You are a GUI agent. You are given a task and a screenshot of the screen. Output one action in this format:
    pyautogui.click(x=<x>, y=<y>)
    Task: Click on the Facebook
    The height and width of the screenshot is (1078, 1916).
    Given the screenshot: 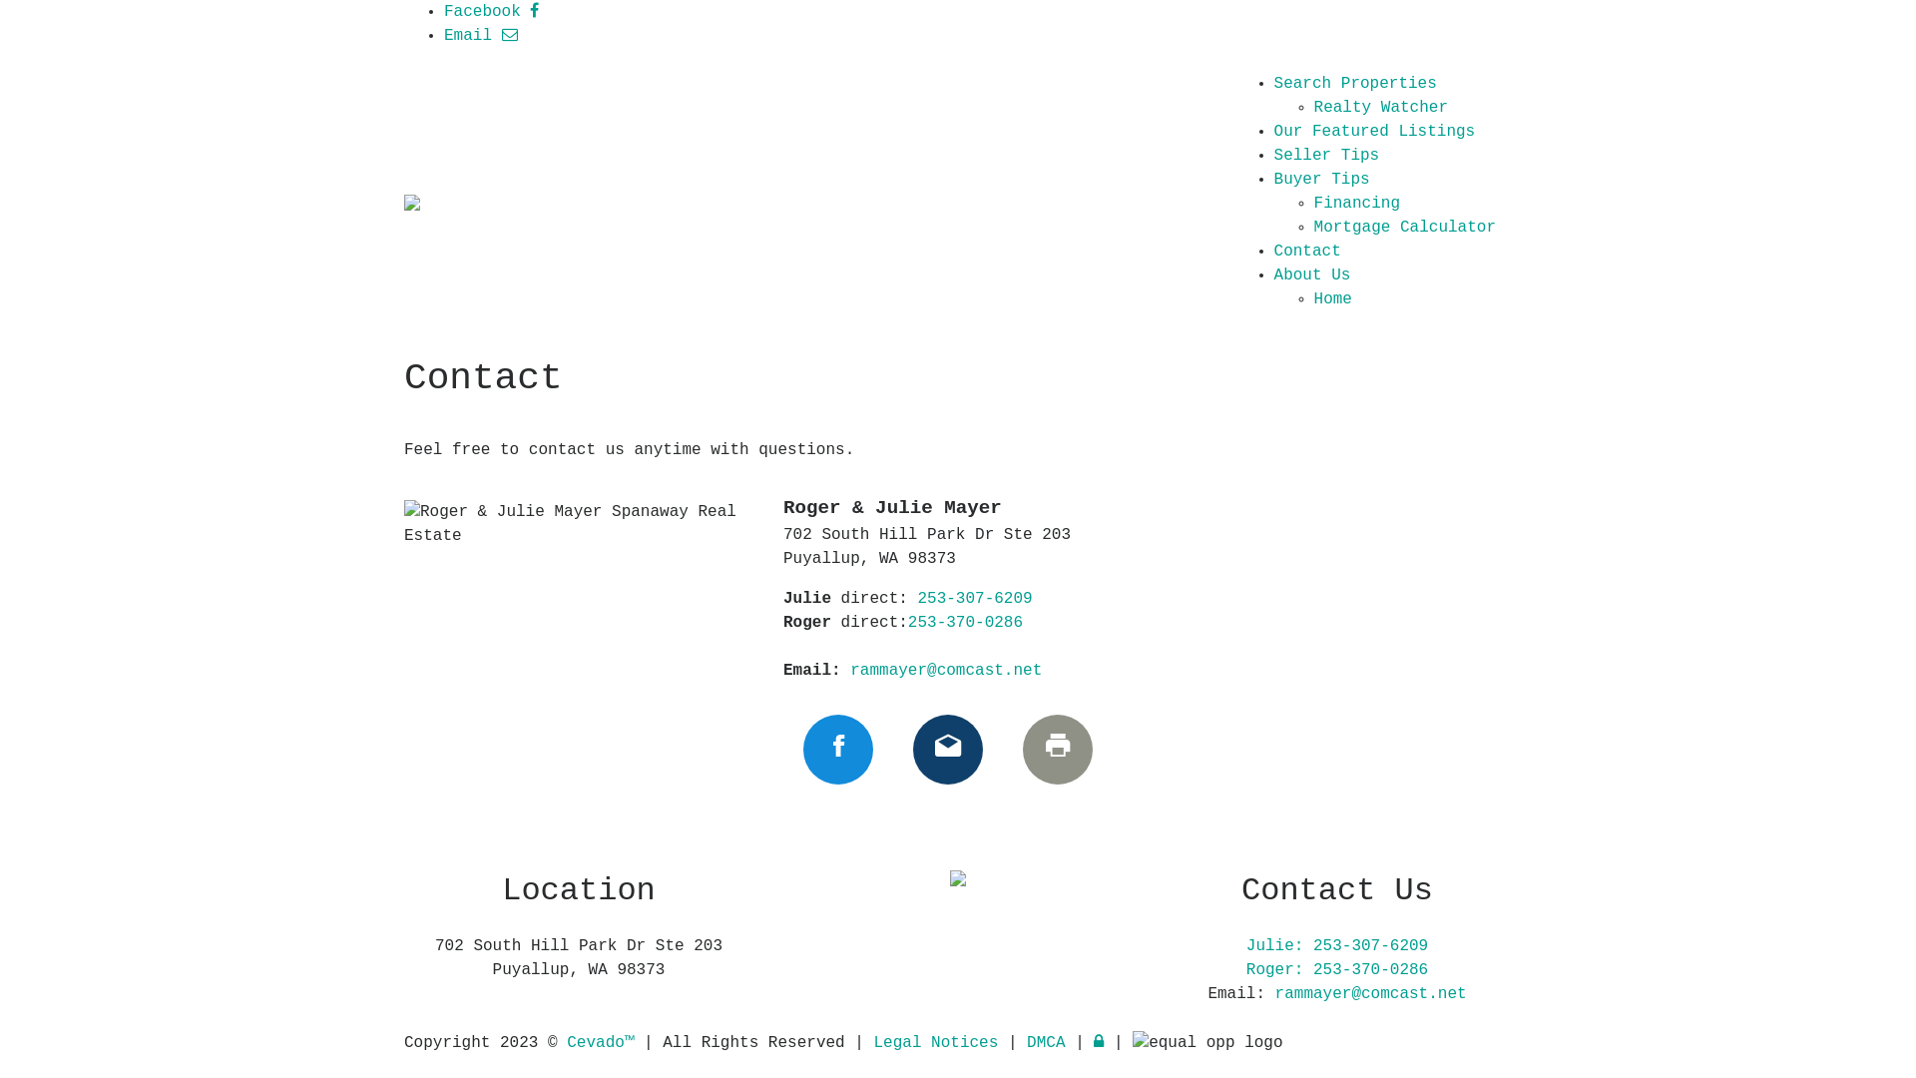 What is the action you would take?
    pyautogui.click(x=491, y=12)
    